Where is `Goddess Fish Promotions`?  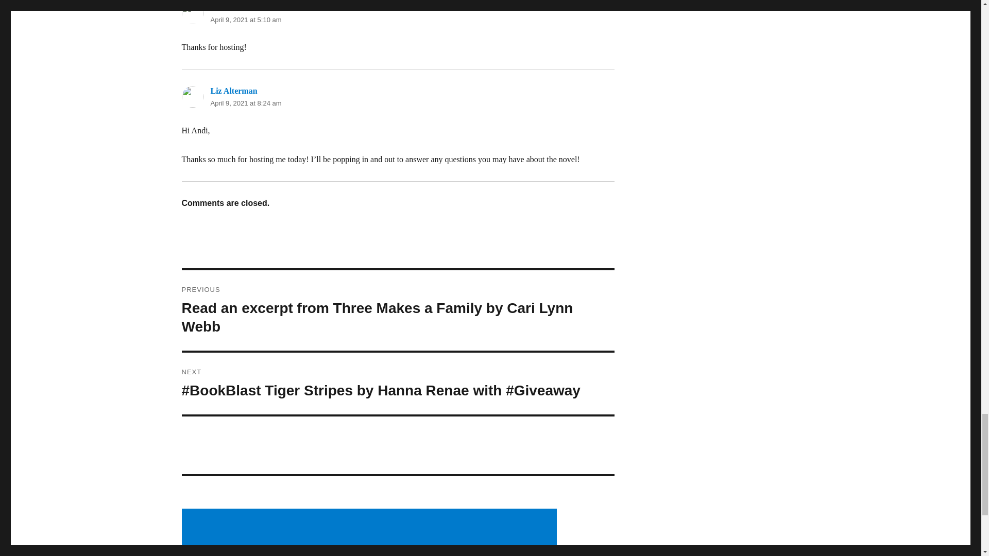
Goddess Fish Promotions is located at coordinates (254, 7).